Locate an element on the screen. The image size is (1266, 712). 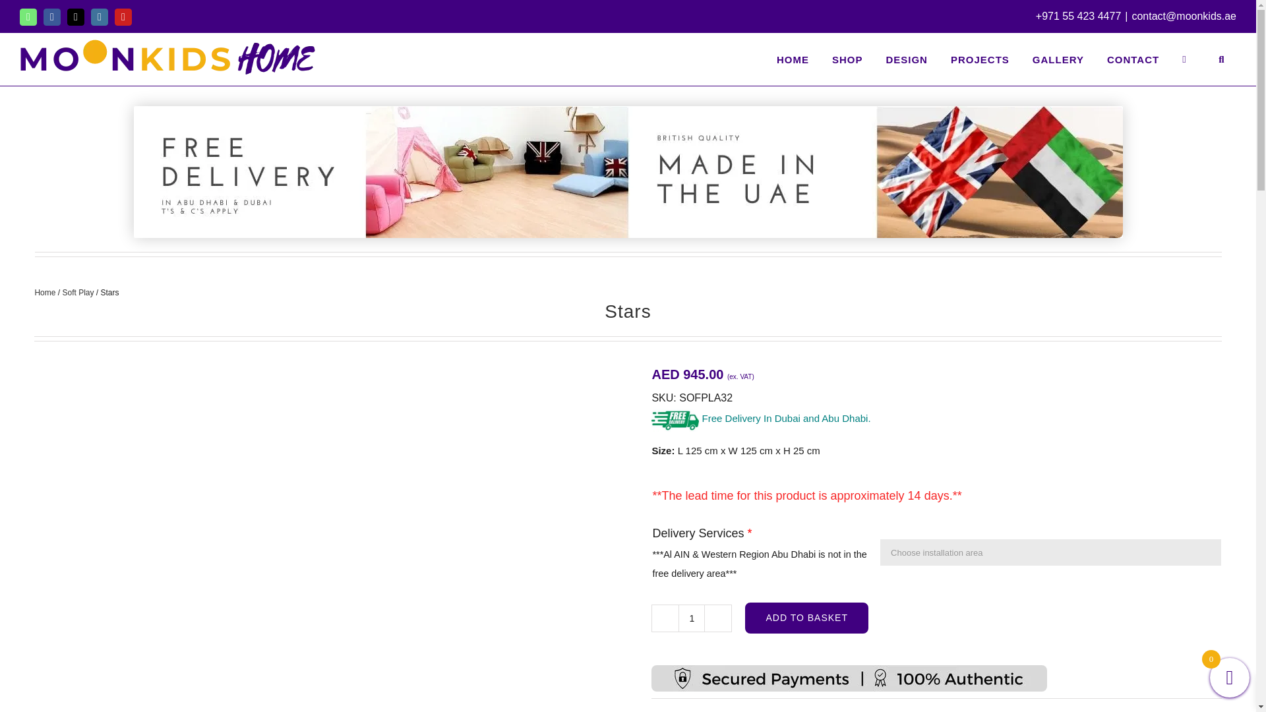
SHOP is located at coordinates (847, 59).